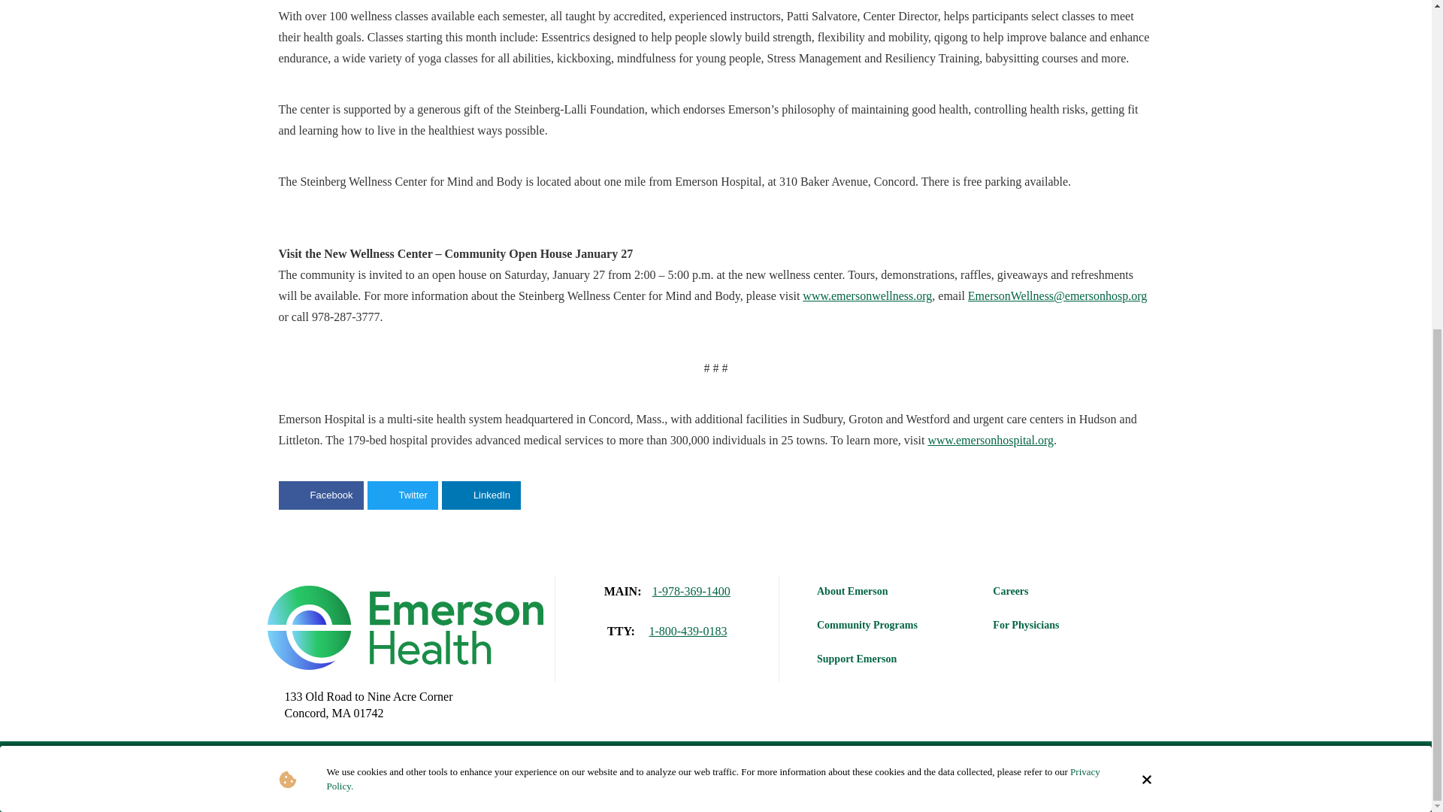 The image size is (1443, 812). Describe the element at coordinates (813, 765) in the screenshot. I see `Notice of Privacy Practices` at that location.